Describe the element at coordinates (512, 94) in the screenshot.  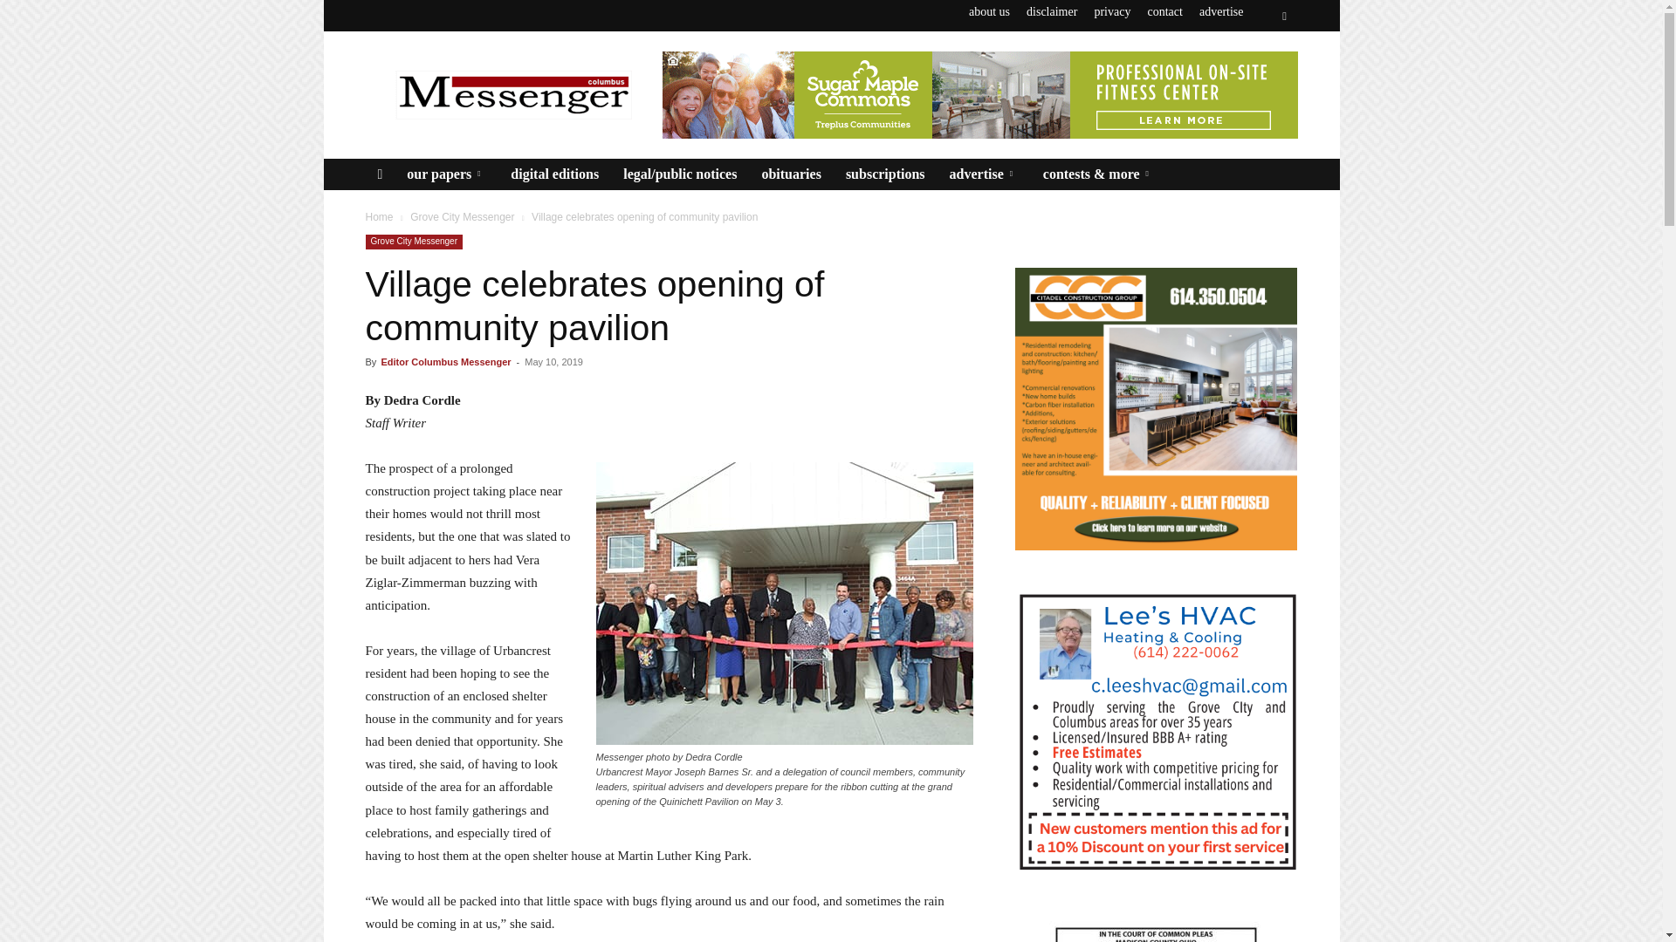
I see `Columbus Messenger - Ohios Newspaper` at that location.